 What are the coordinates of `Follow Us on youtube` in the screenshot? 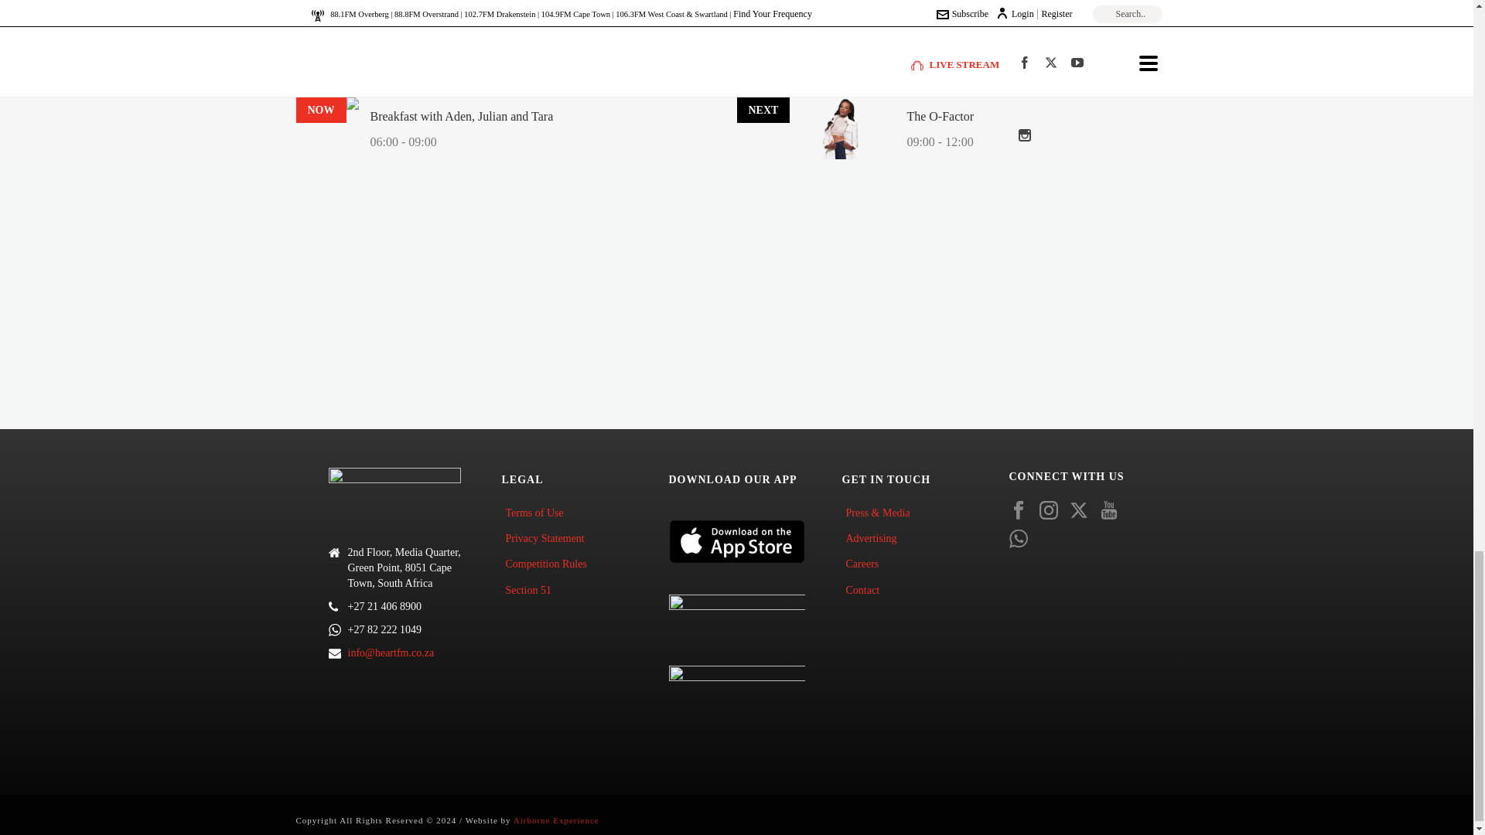 It's located at (1109, 512).